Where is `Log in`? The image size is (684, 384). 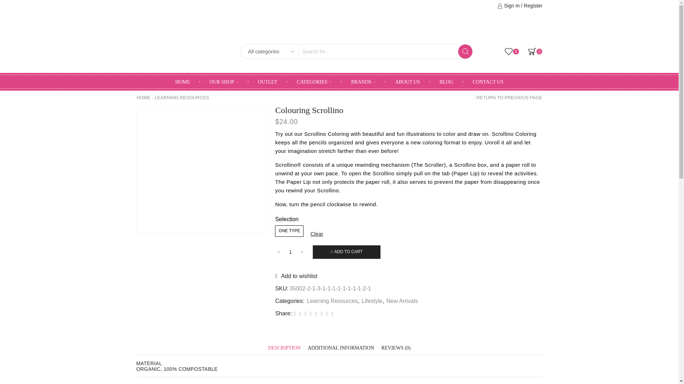 Log in is located at coordinates (429, 118).